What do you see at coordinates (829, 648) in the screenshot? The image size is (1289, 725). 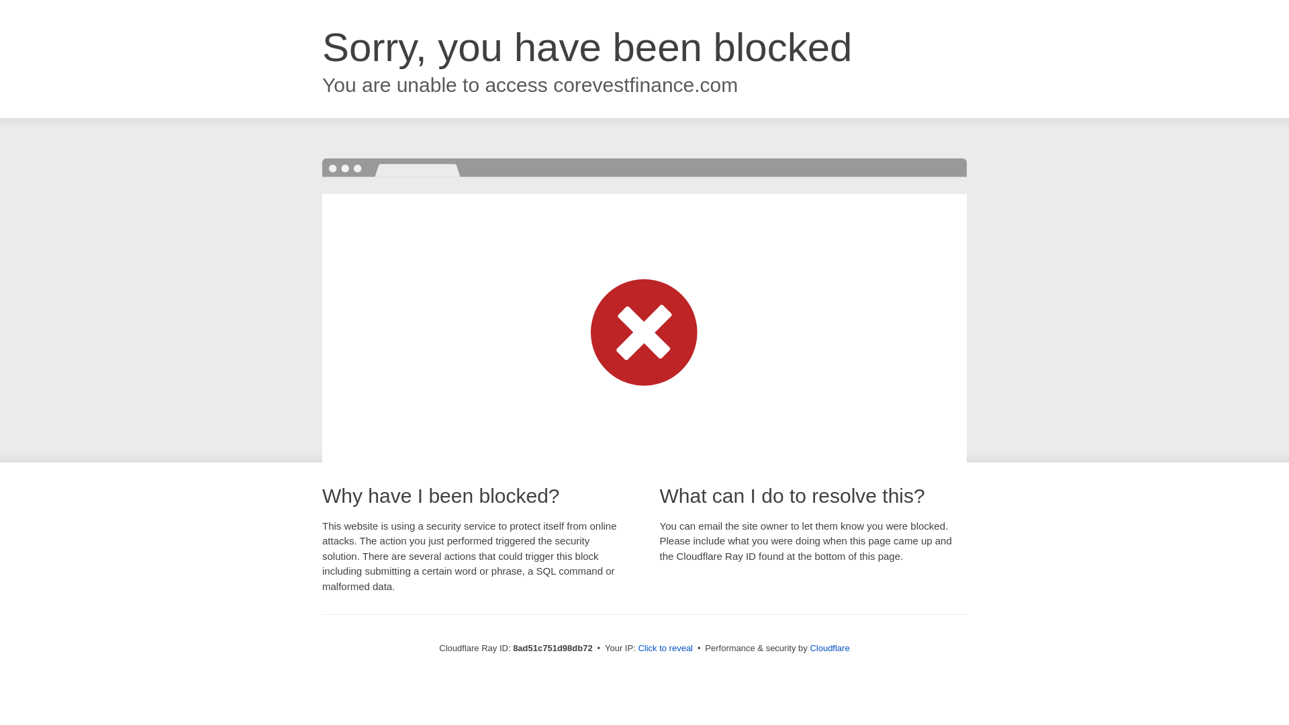 I see `Cloudflare` at bounding box center [829, 648].